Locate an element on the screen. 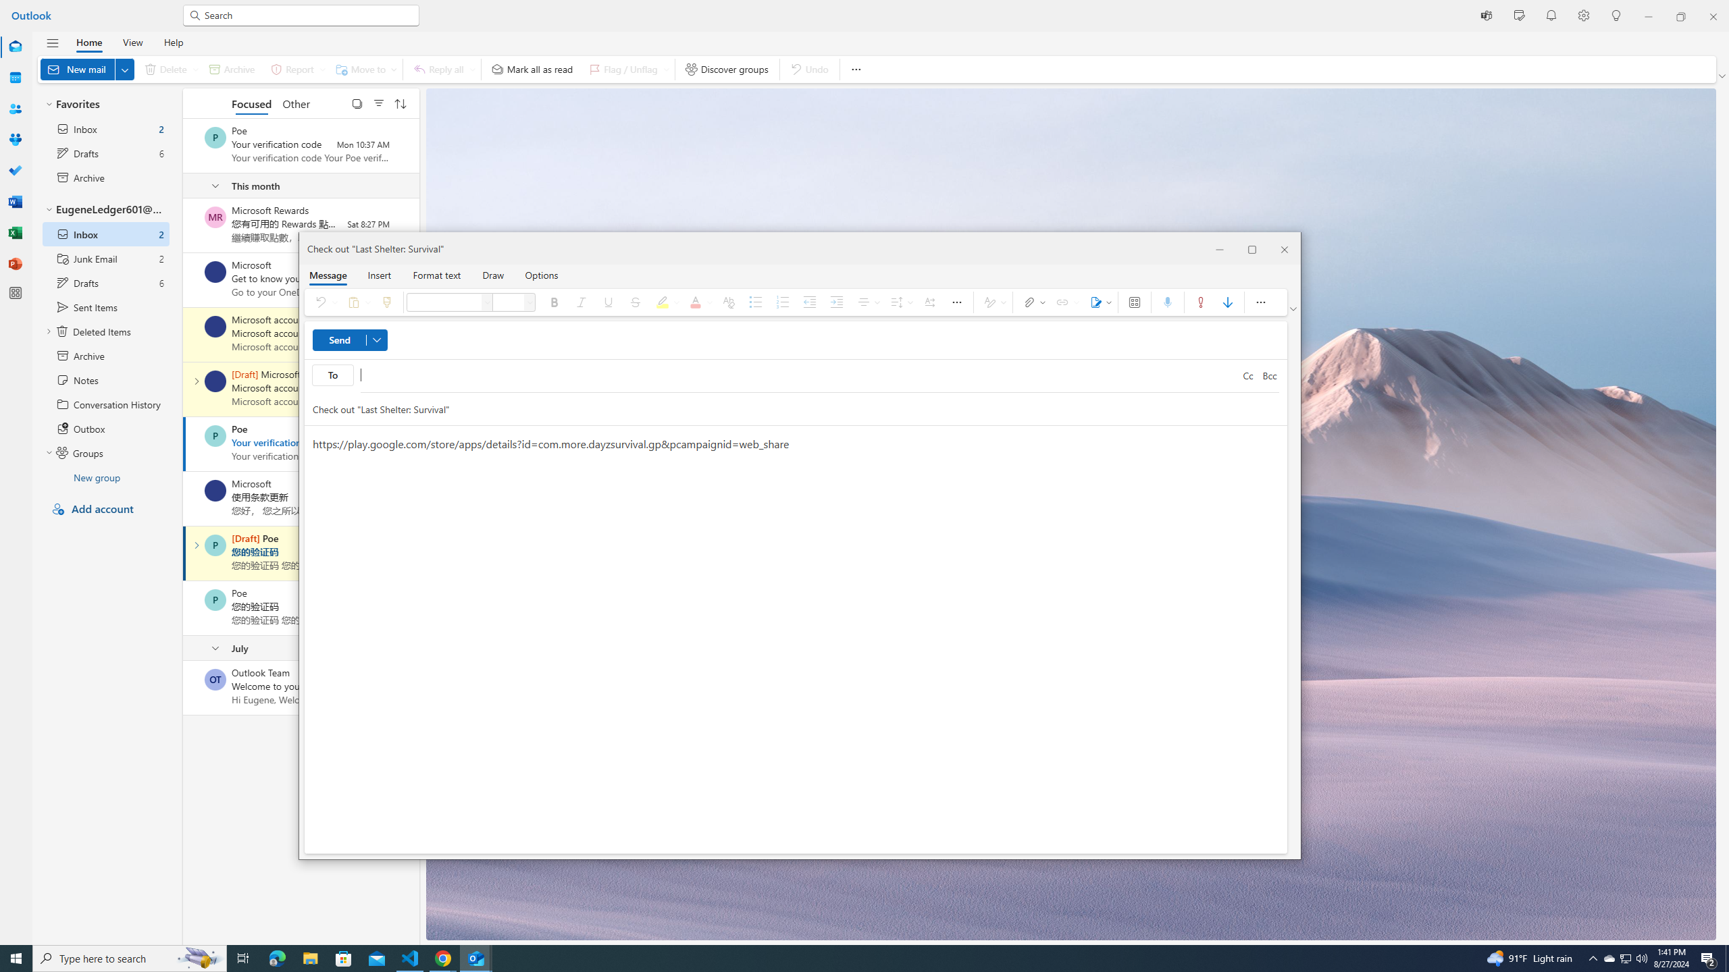  Underline is located at coordinates (608, 302).